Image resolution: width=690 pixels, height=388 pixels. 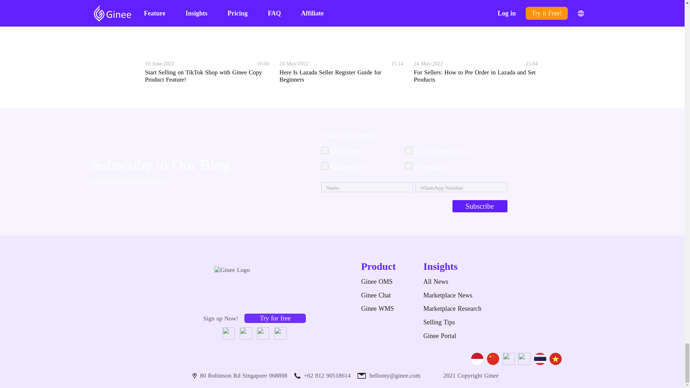 I want to click on Marketing, so click(x=325, y=150).